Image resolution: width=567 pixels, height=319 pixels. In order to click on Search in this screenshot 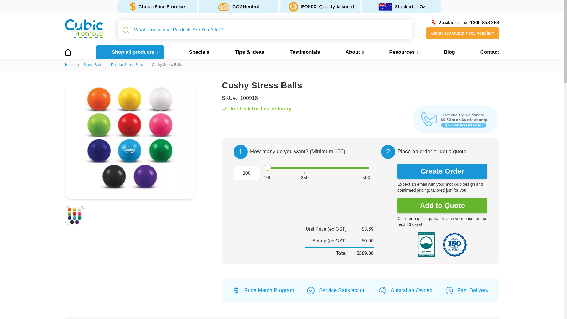, I will do `click(126, 30)`.